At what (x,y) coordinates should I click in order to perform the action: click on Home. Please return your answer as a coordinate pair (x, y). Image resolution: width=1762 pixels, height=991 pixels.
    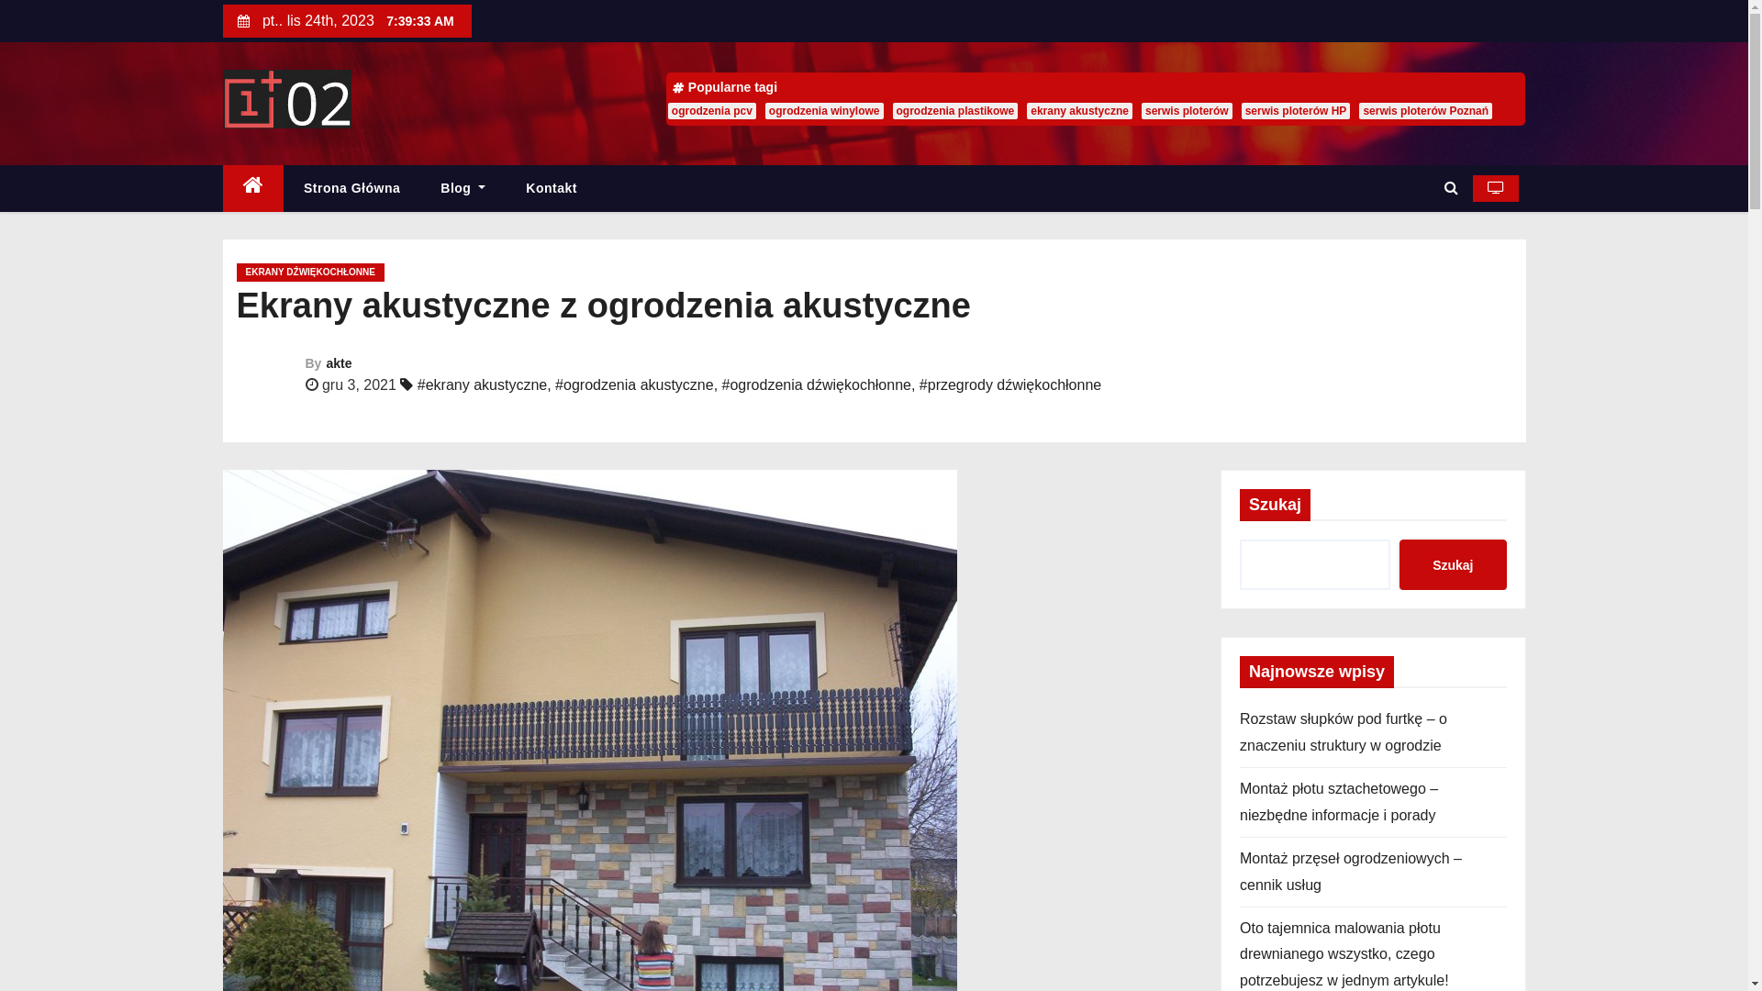
    Looking at the image, I should click on (253, 189).